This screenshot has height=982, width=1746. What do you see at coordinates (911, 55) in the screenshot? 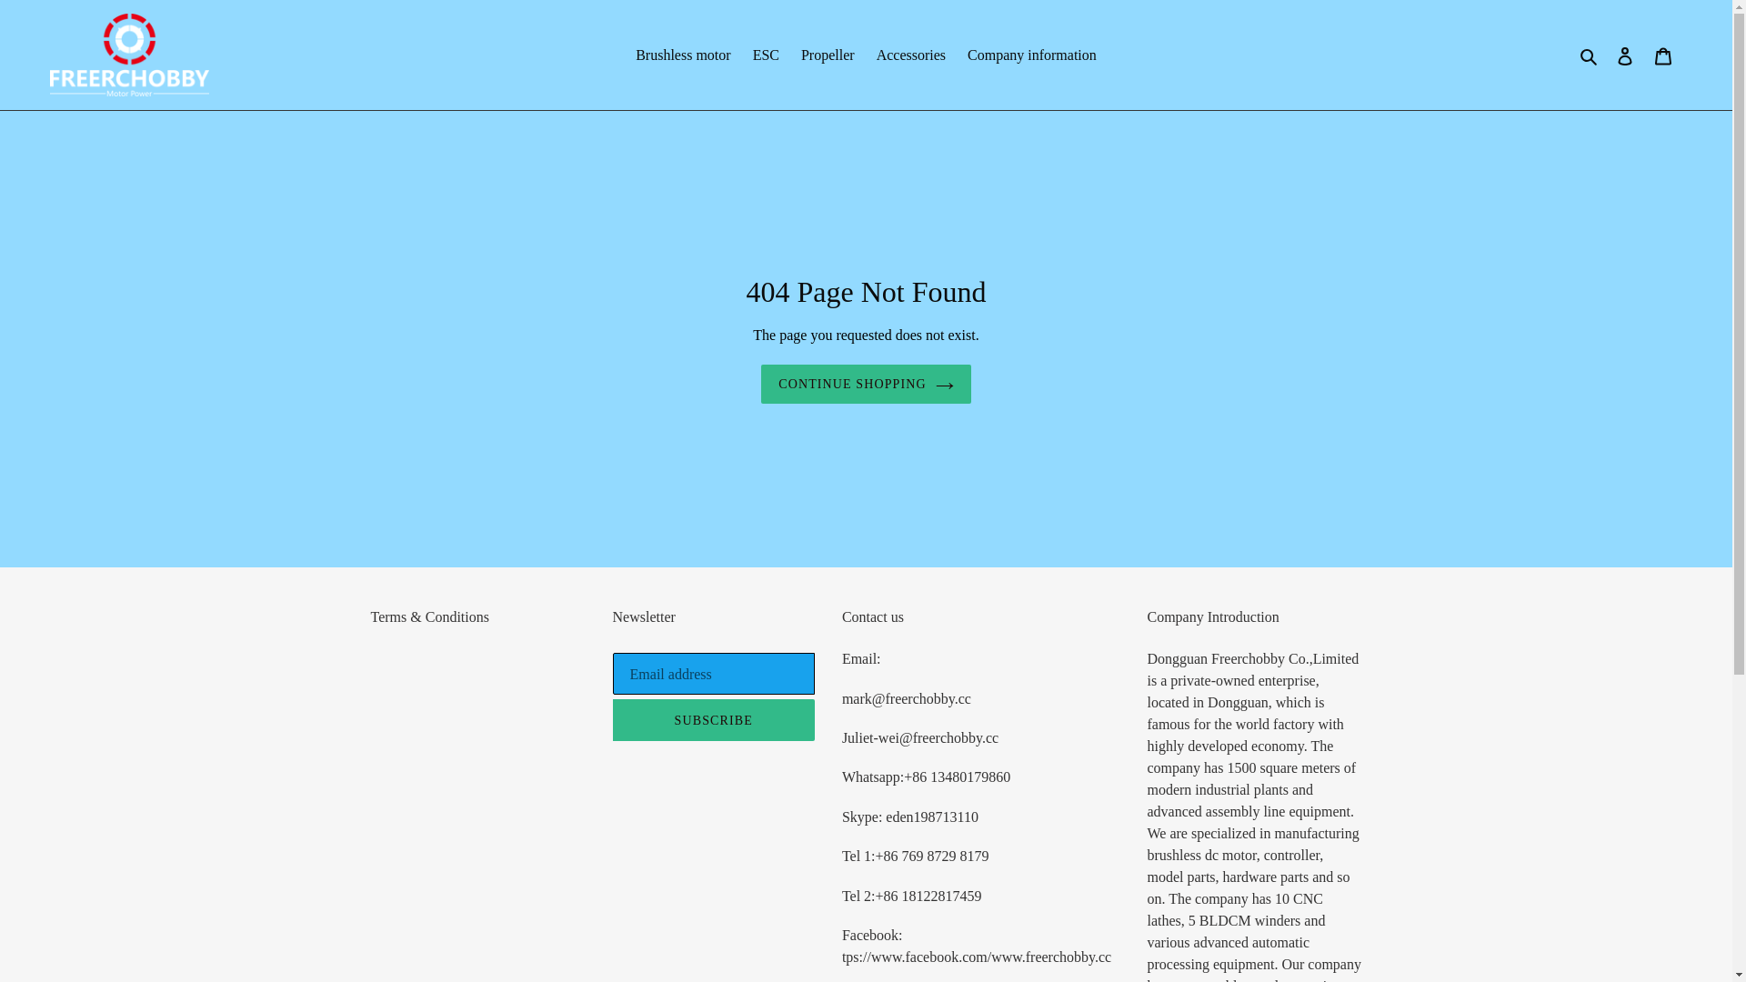
I see `Accessories` at bounding box center [911, 55].